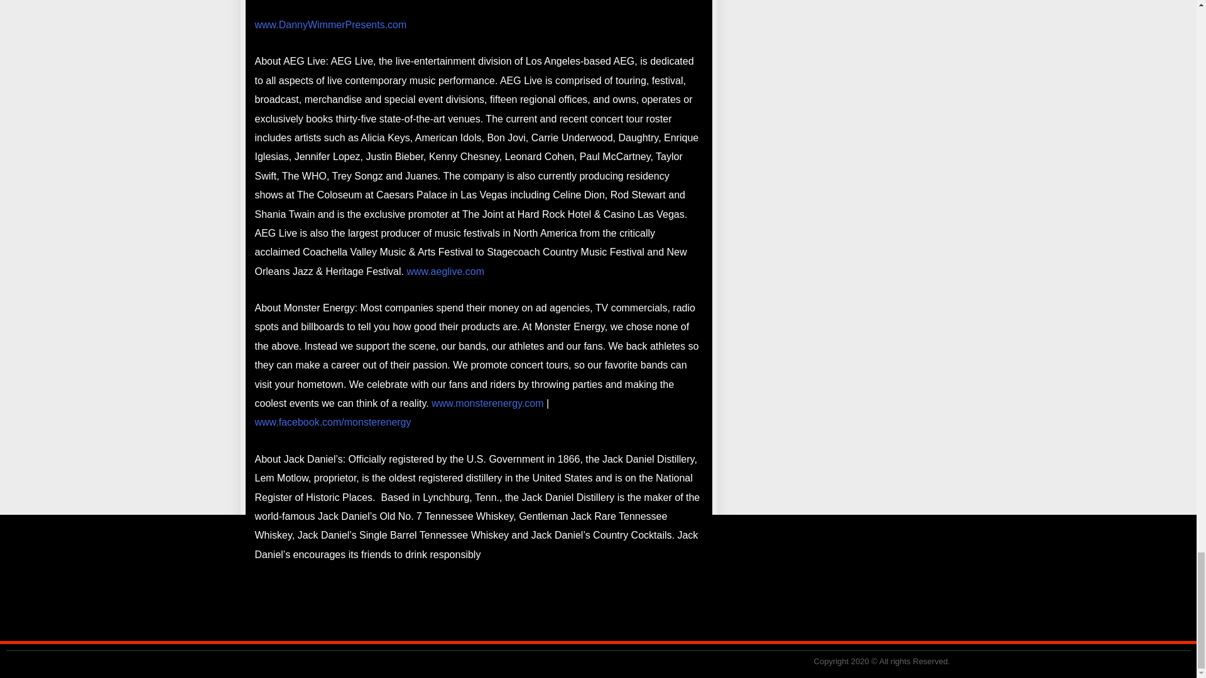 This screenshot has width=1206, height=678. What do you see at coordinates (445, 271) in the screenshot?
I see `www.aeglive.com` at bounding box center [445, 271].